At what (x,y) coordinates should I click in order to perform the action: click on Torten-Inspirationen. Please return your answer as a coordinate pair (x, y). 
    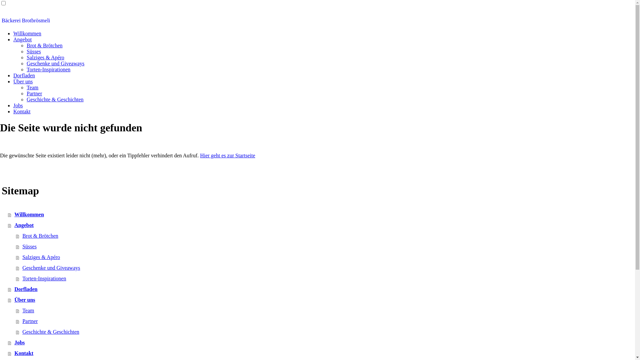
    Looking at the image, I should click on (325, 279).